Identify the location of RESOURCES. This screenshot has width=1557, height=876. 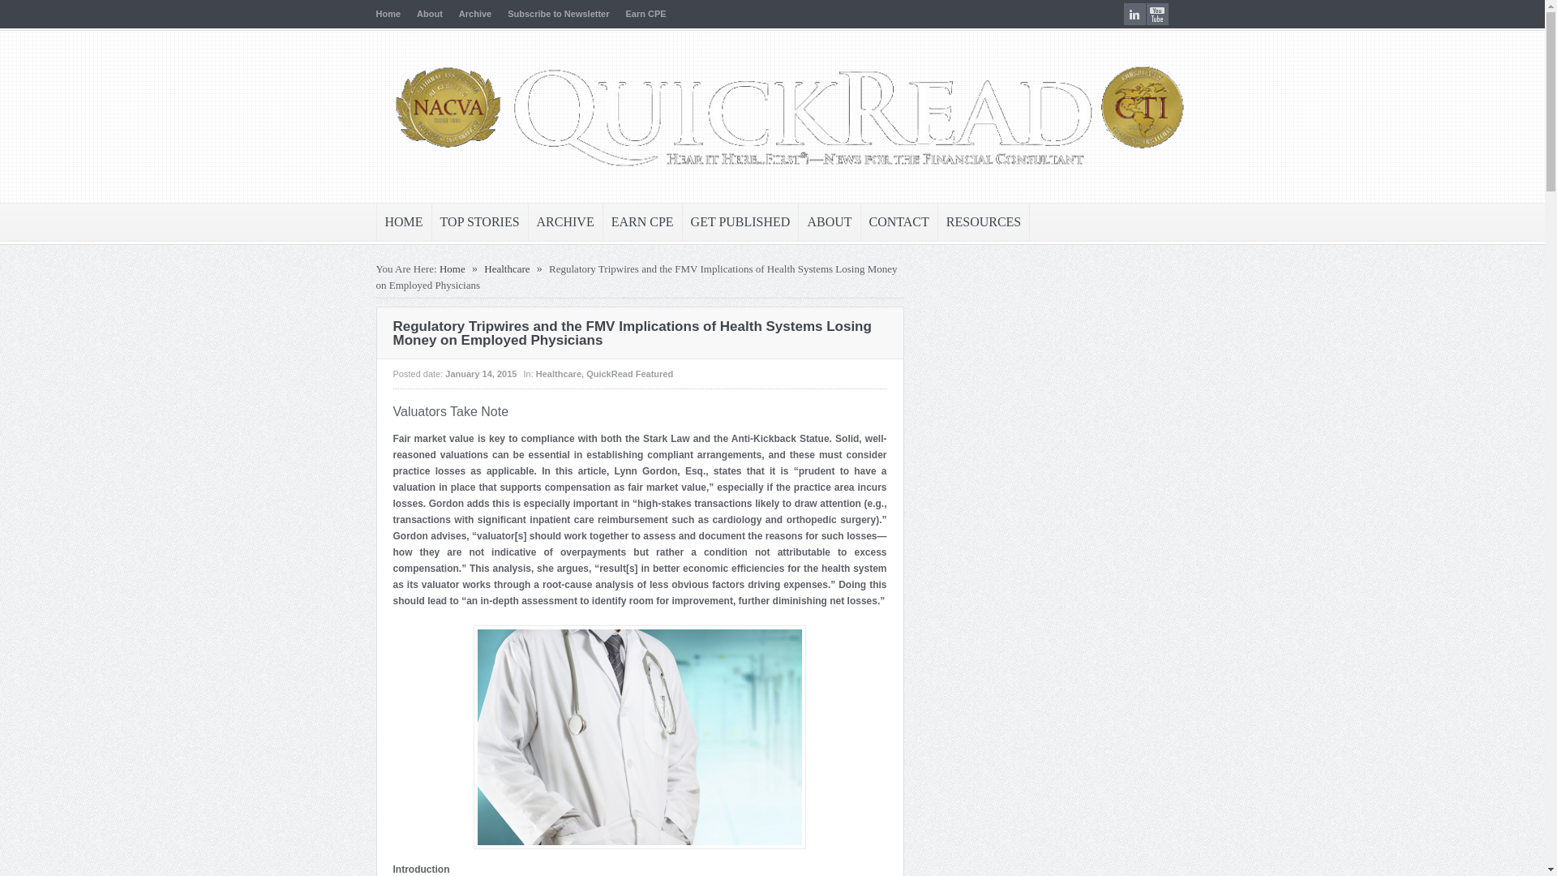
(984, 222).